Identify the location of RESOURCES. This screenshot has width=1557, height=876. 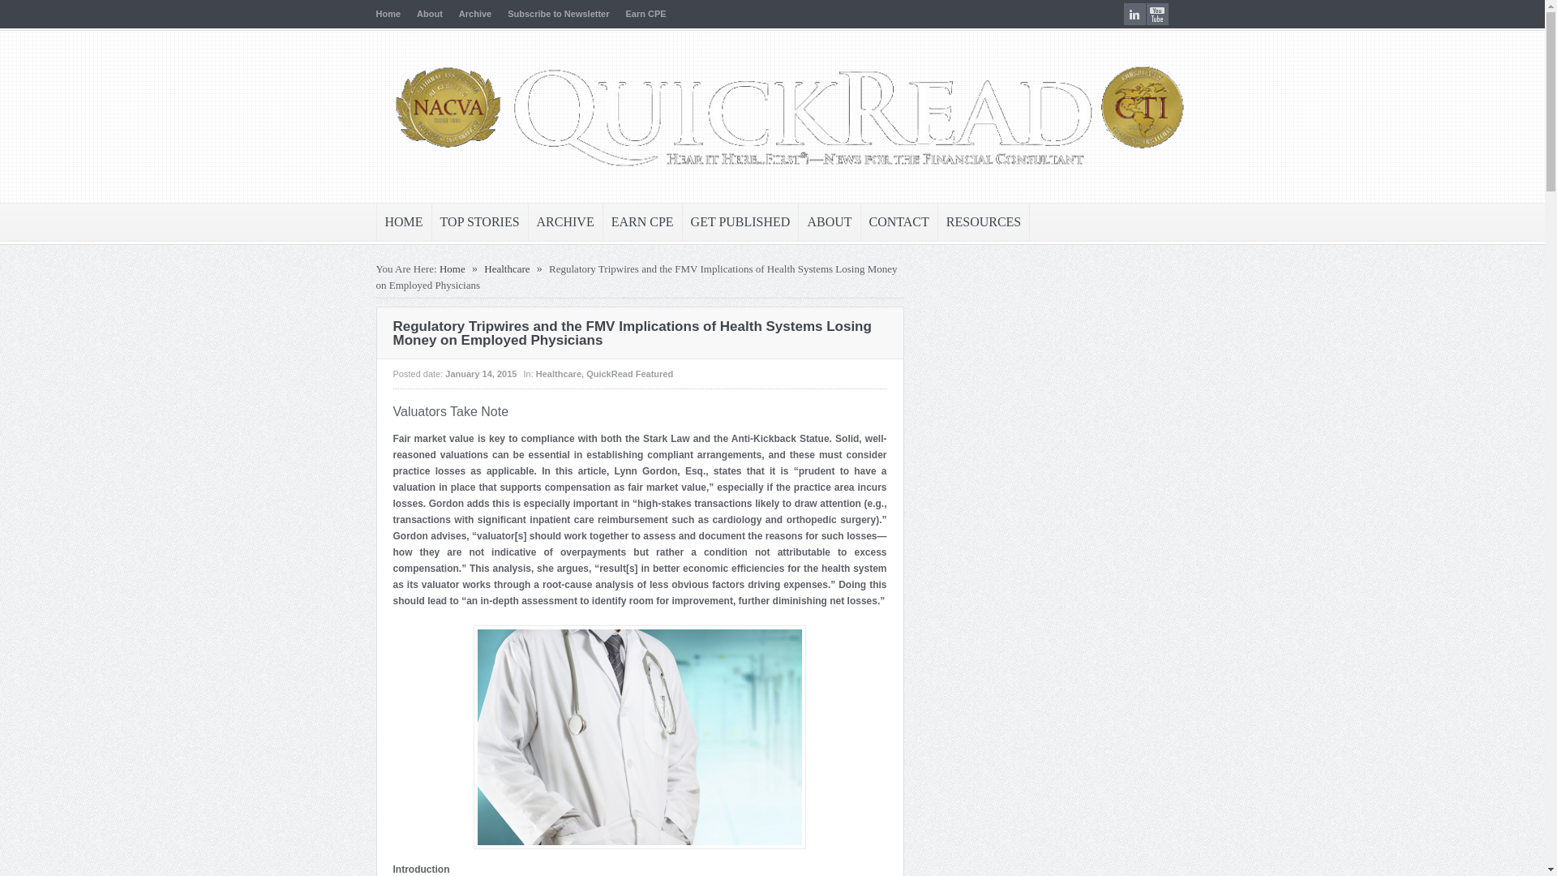
(984, 222).